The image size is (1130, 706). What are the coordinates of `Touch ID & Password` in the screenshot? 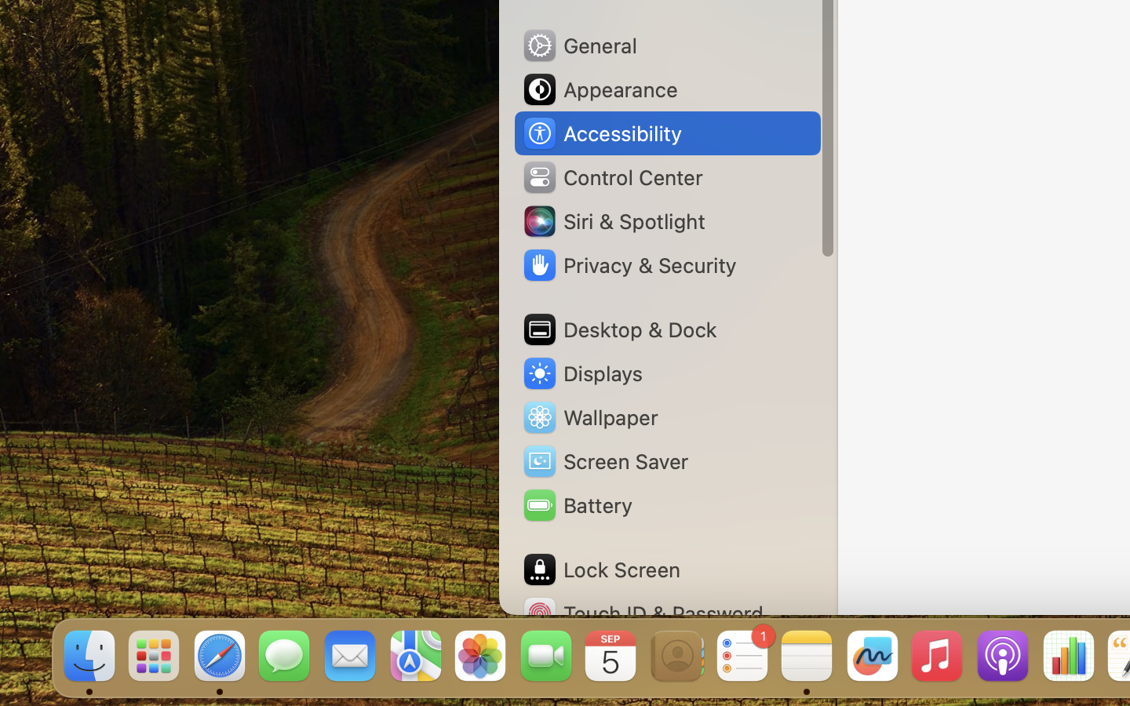 It's located at (643, 613).